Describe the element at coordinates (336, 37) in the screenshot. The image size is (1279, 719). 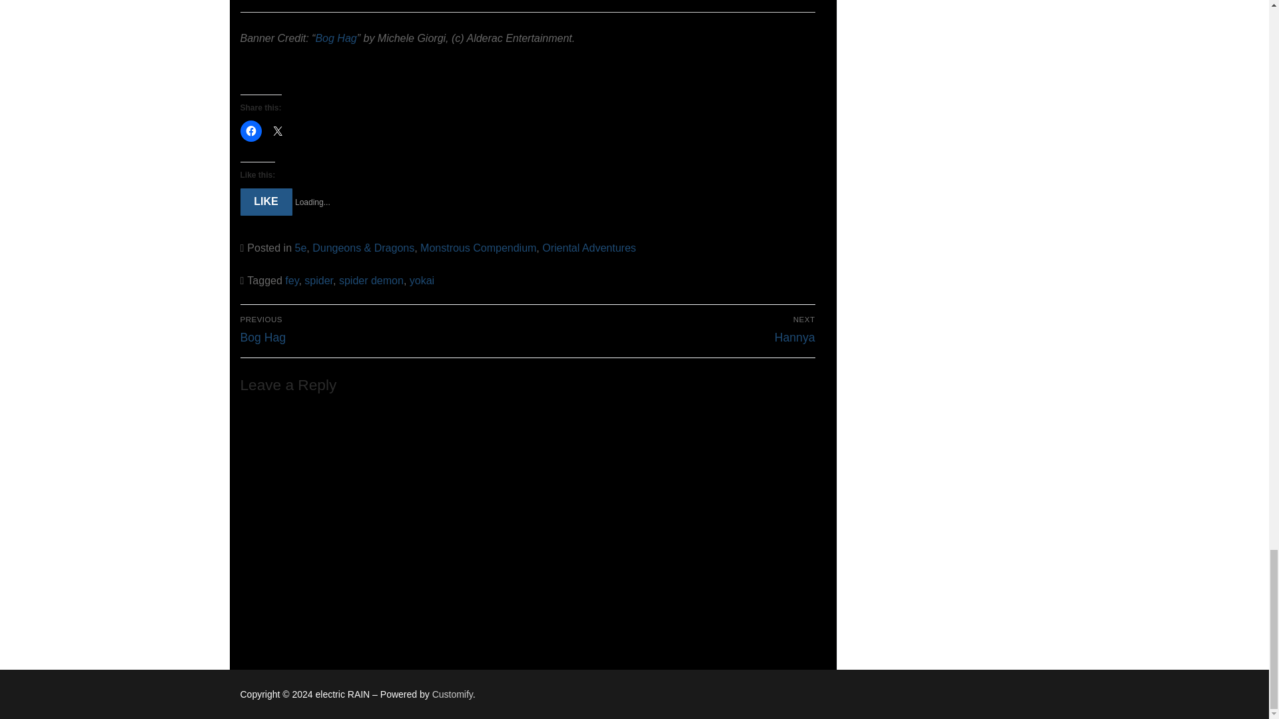
I see `Bog Hag` at that location.